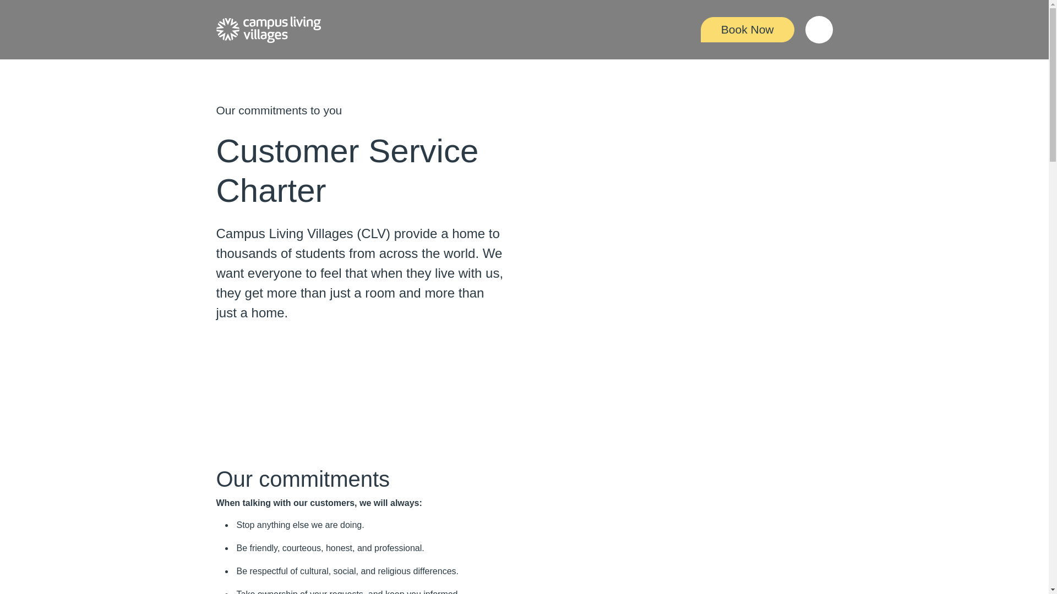  What do you see at coordinates (748, 30) in the screenshot?
I see `Book Now` at bounding box center [748, 30].